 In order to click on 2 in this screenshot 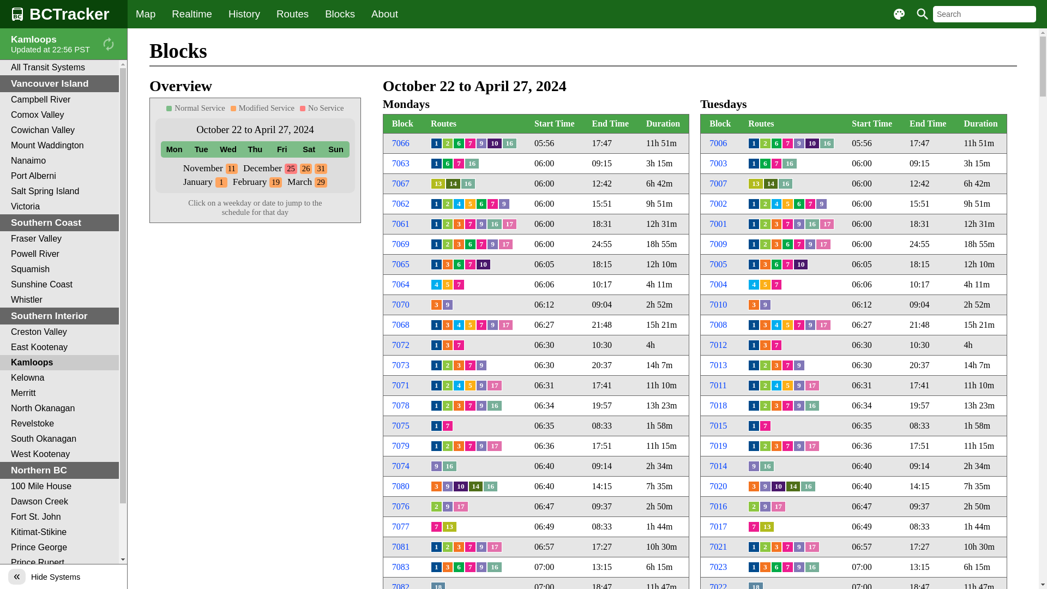, I will do `click(448, 446)`.